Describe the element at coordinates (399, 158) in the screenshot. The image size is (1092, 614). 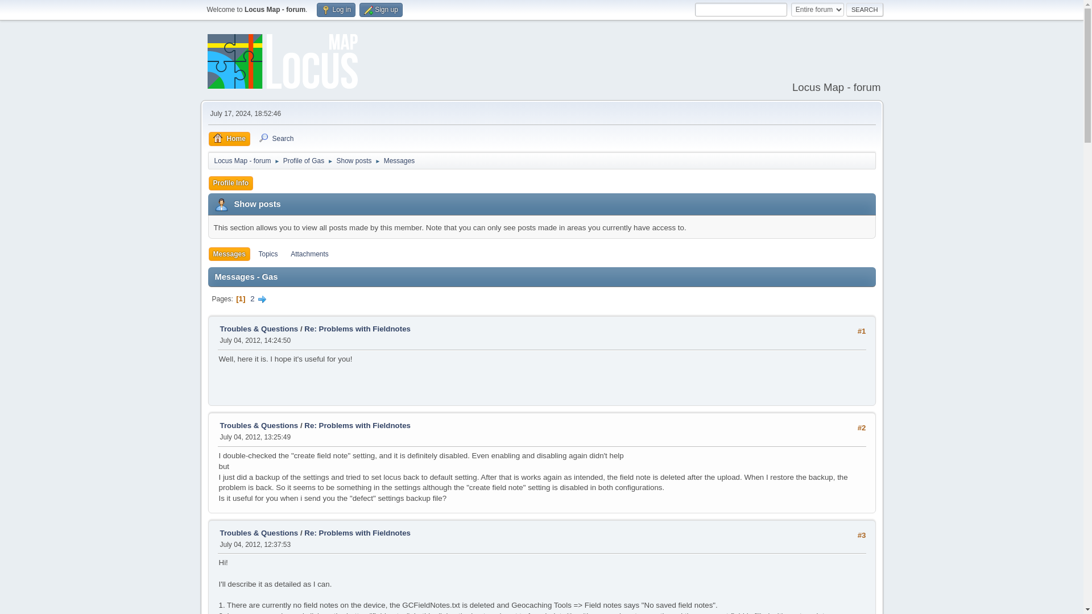
I see `Messages` at that location.